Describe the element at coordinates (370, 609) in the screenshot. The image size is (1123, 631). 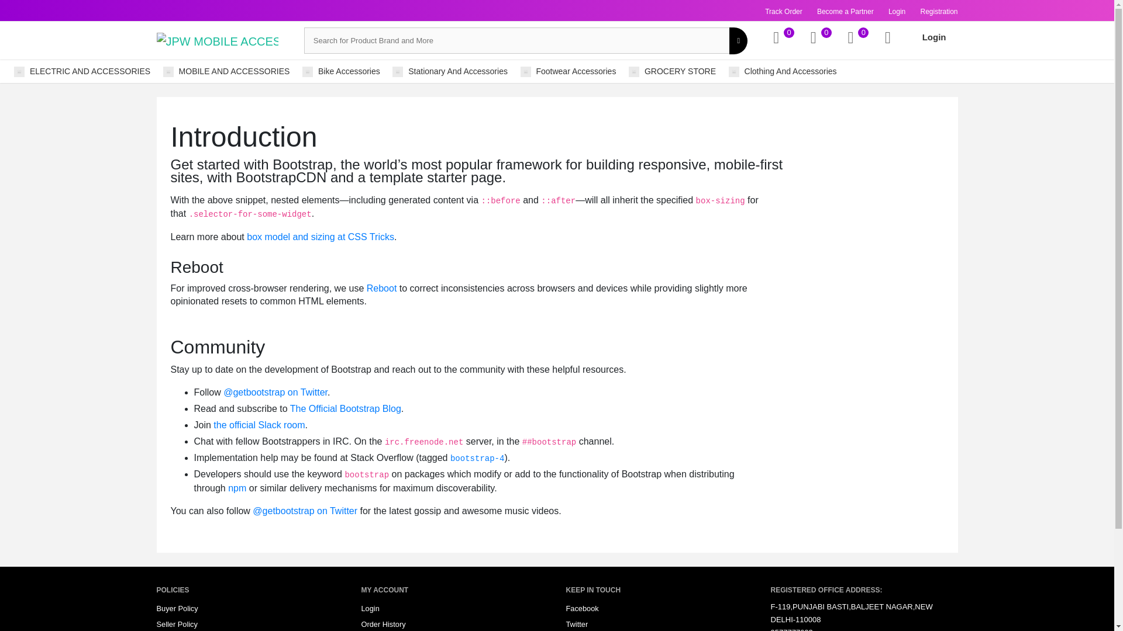
I see `Login` at that location.